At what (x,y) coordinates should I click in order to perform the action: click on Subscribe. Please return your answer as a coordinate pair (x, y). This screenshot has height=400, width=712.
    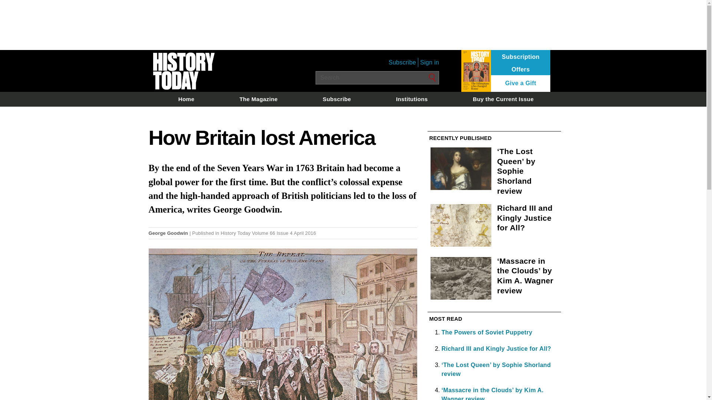
    Looking at the image, I should click on (402, 62).